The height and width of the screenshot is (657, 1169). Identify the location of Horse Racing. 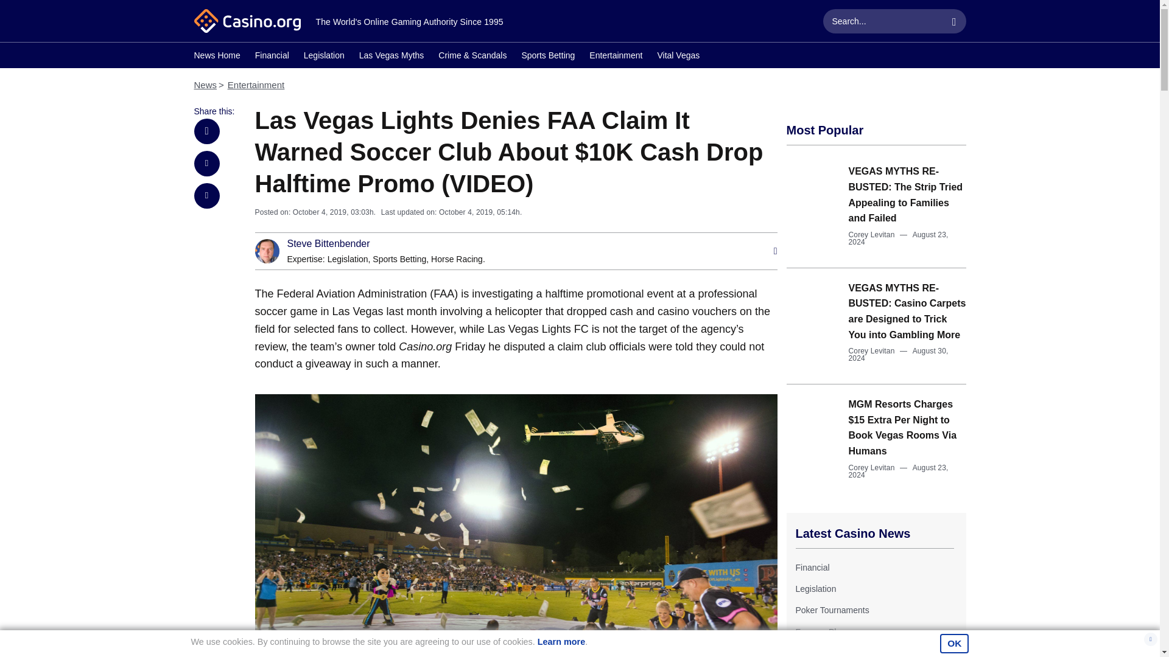
(457, 259).